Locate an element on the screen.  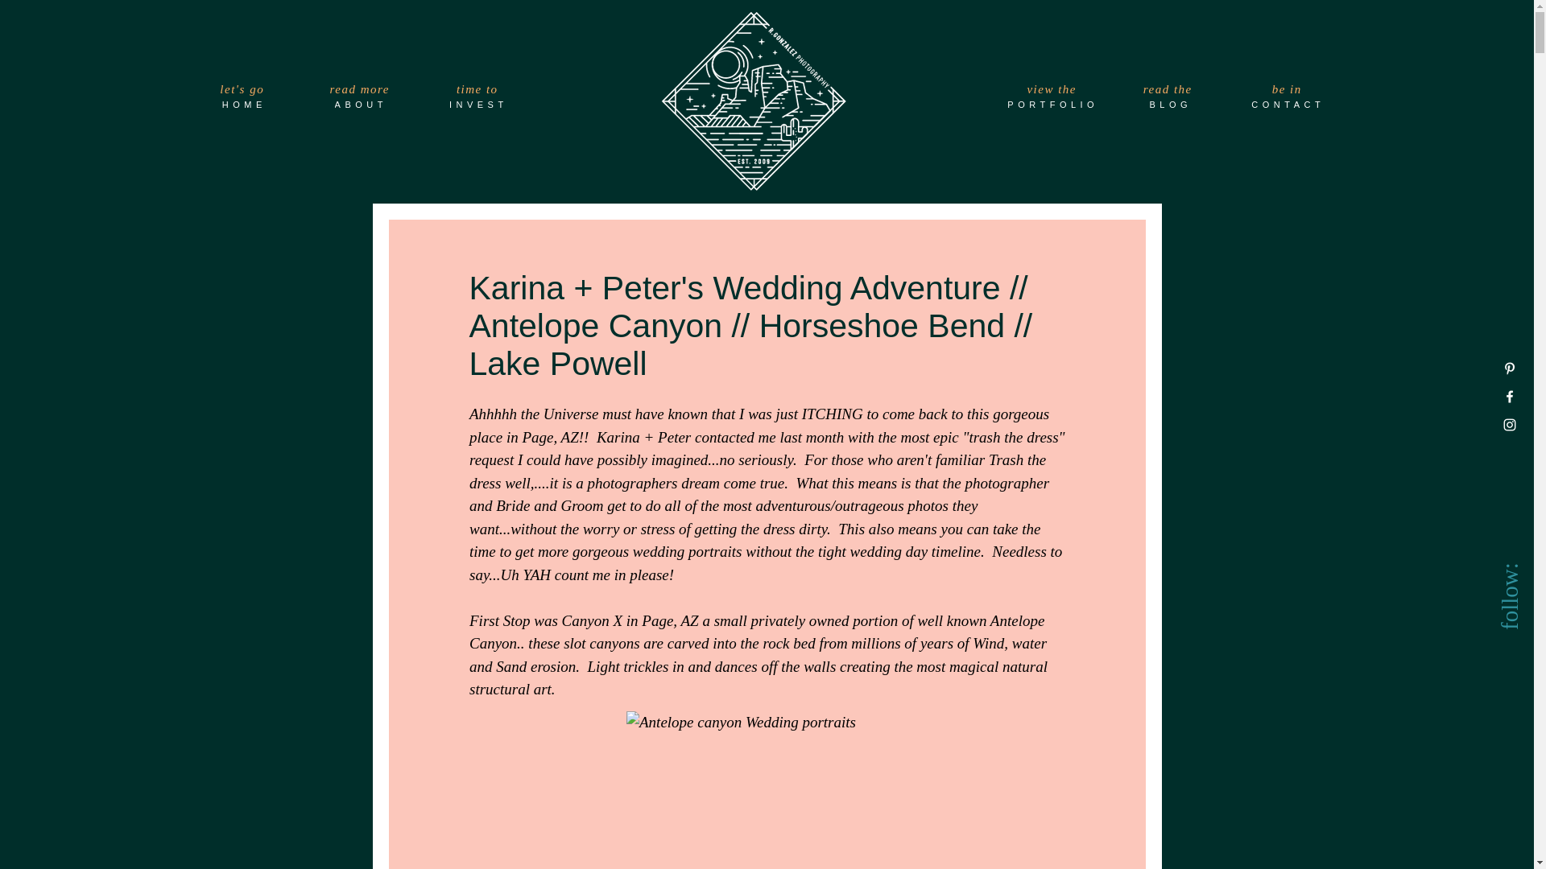
BLOG is located at coordinates (1172, 105).